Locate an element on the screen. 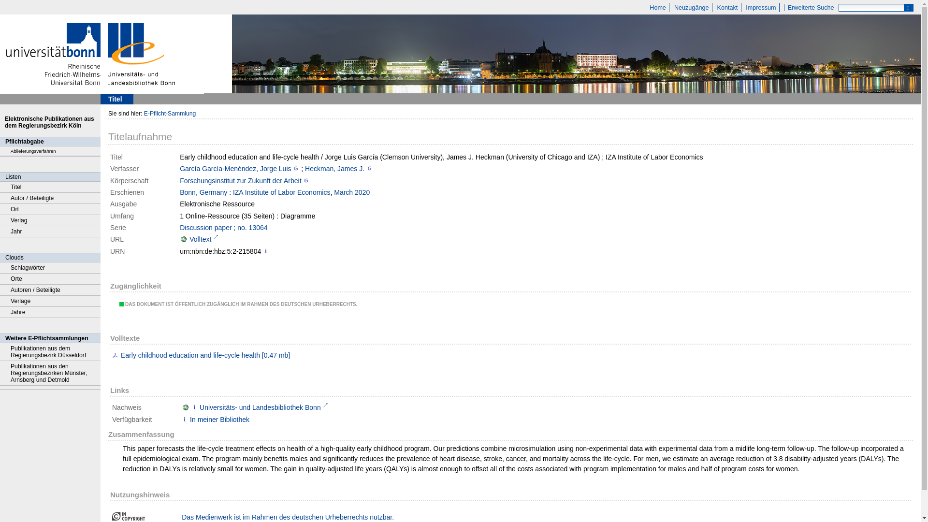  Impressum is located at coordinates (761, 7).